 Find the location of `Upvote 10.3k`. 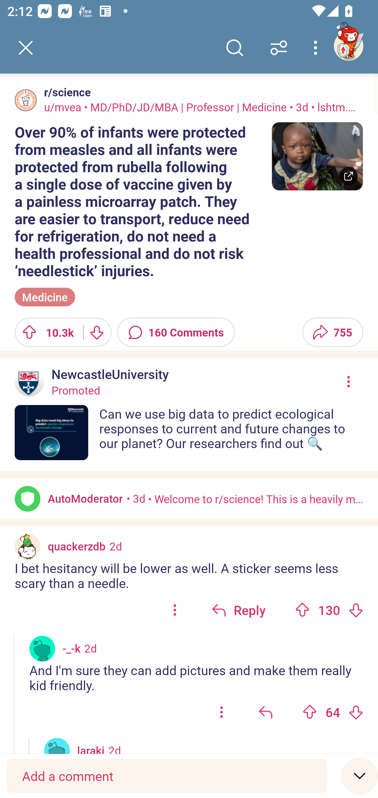

Upvote 10.3k is located at coordinates (45, 332).